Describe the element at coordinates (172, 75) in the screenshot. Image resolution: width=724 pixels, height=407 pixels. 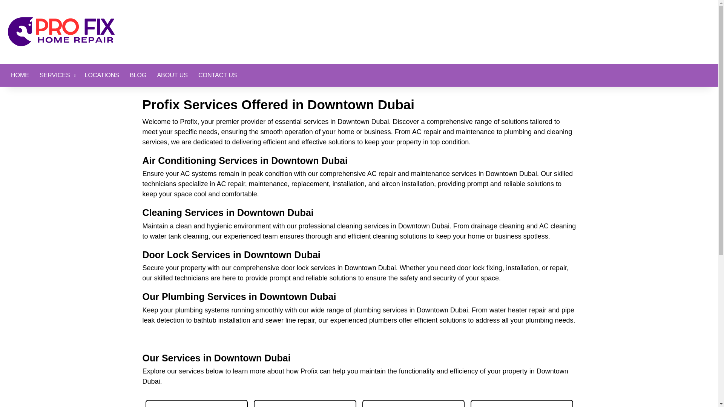
I see `ABOUT US` at that location.